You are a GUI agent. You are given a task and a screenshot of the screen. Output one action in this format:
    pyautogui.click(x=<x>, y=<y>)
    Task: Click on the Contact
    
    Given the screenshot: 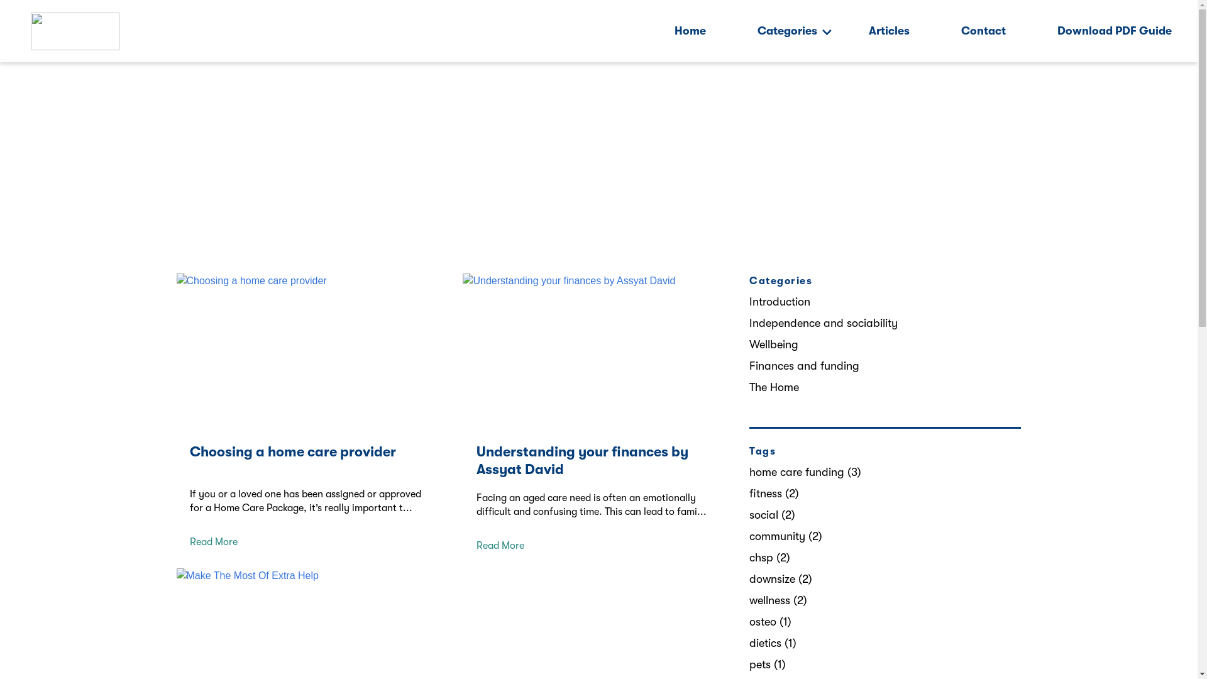 What is the action you would take?
    pyautogui.click(x=983, y=31)
    